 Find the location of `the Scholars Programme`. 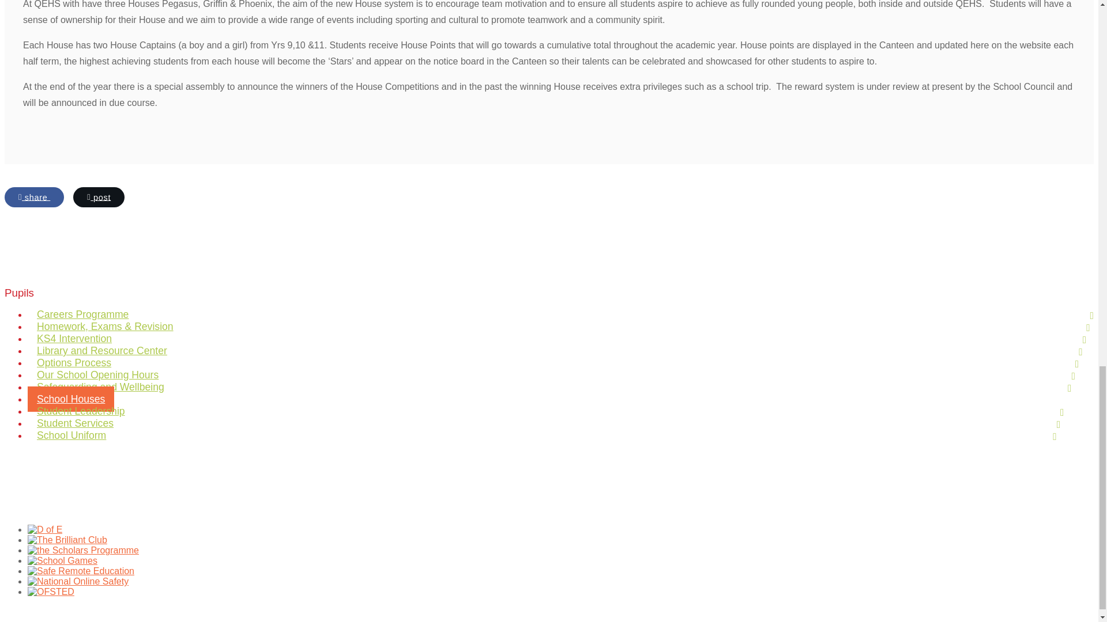

the Scholars Programme is located at coordinates (83, 551).